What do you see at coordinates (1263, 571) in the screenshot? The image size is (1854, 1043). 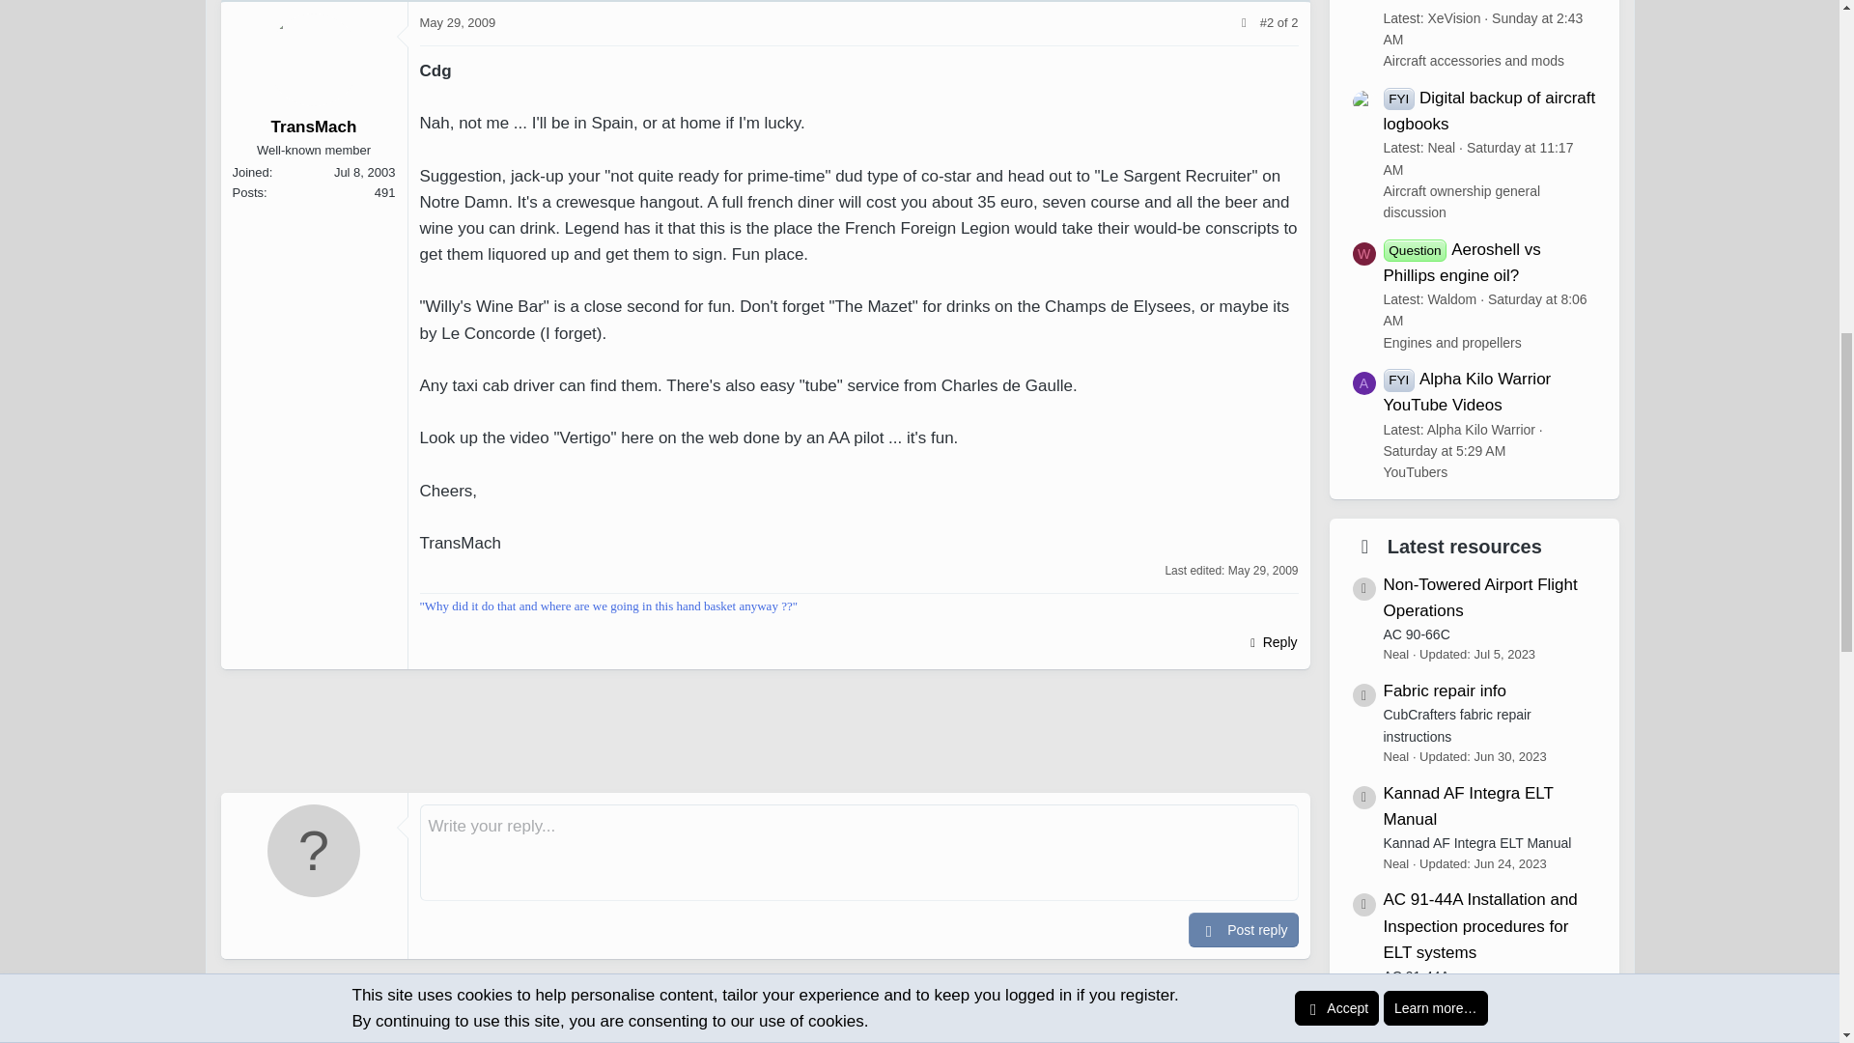 I see `May 29, 2009 at 3:35 AM` at bounding box center [1263, 571].